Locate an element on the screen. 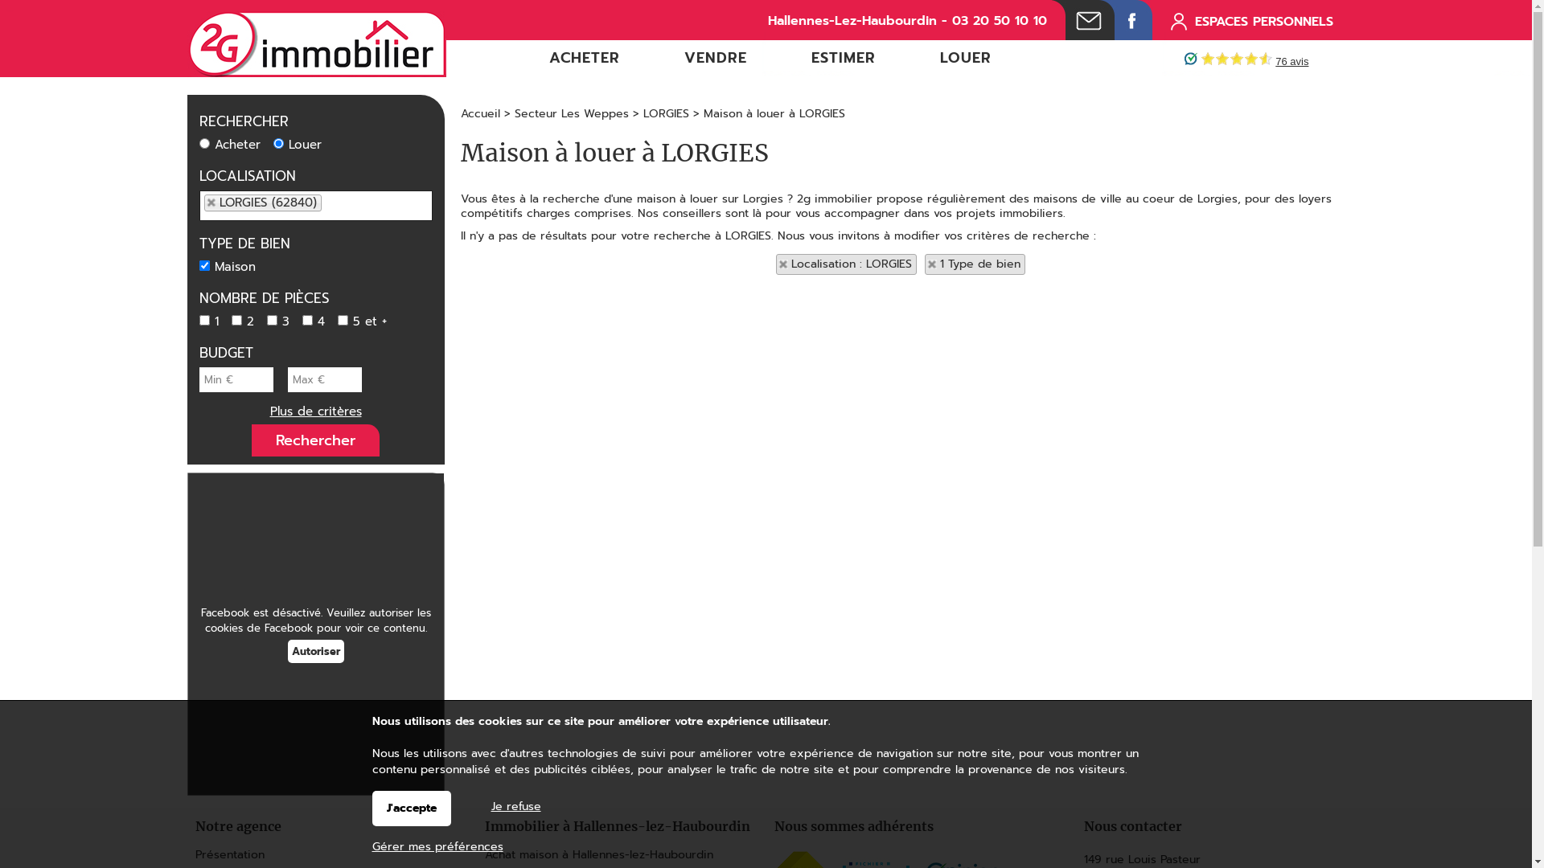 This screenshot has height=868, width=1544. ESPACES PERSONNELS is located at coordinates (1255, 22).